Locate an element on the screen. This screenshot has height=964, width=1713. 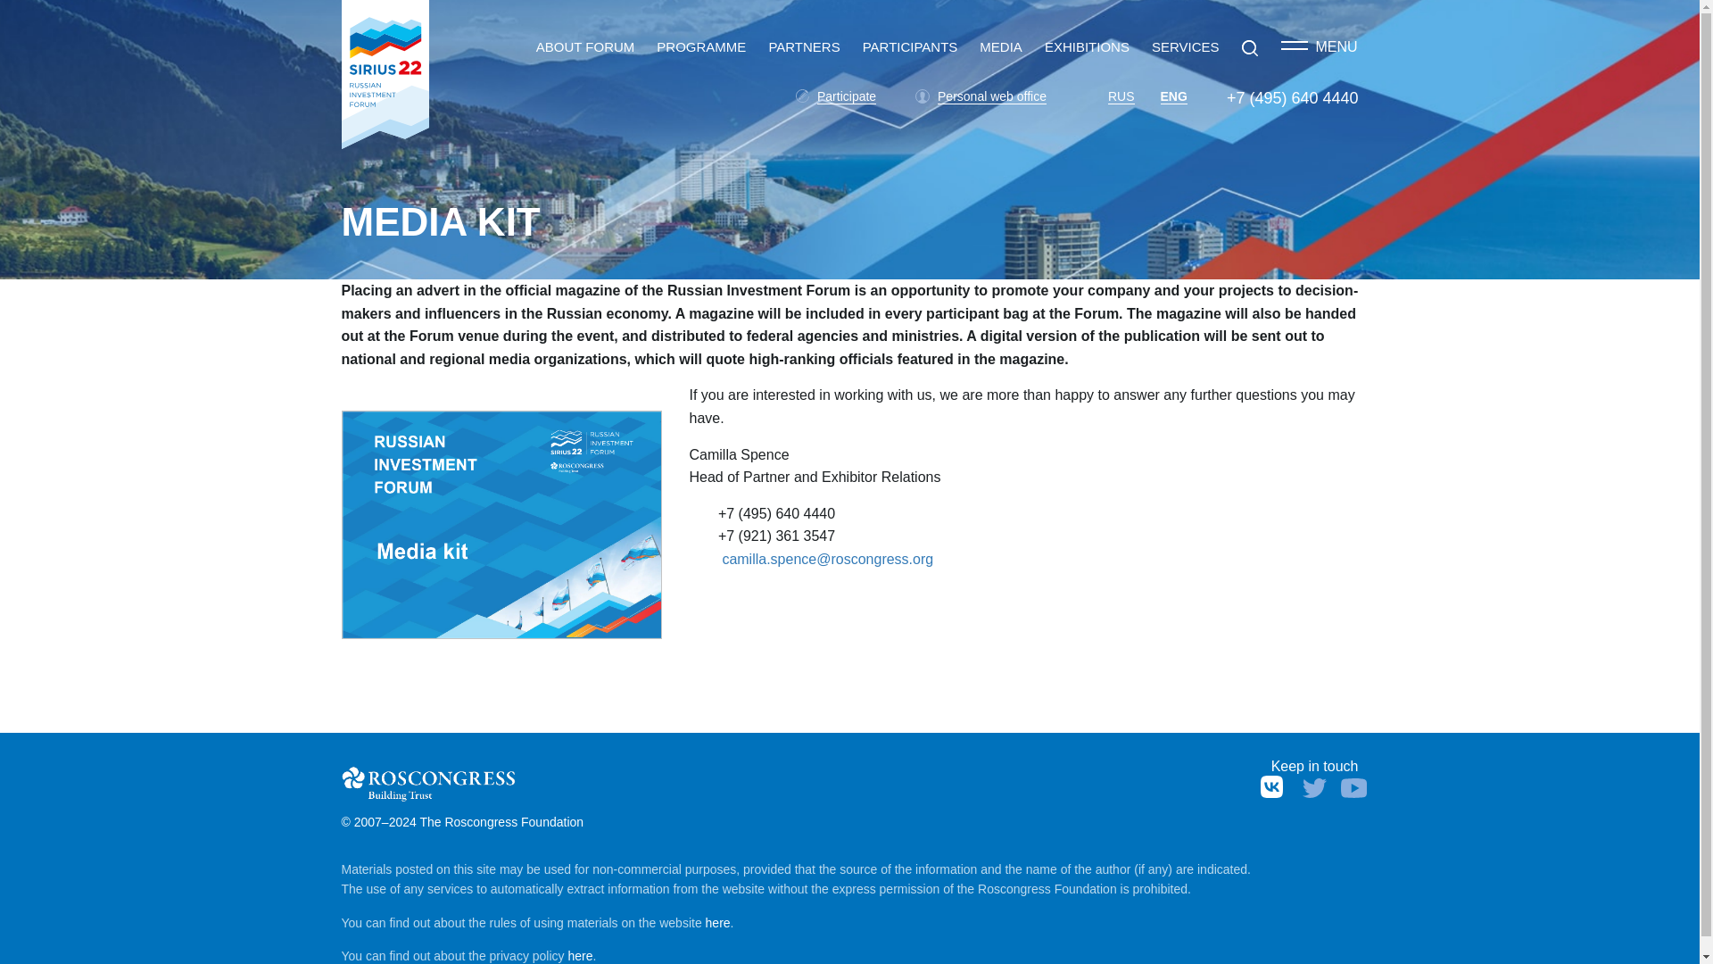
PROGRAMME is located at coordinates (700, 46).